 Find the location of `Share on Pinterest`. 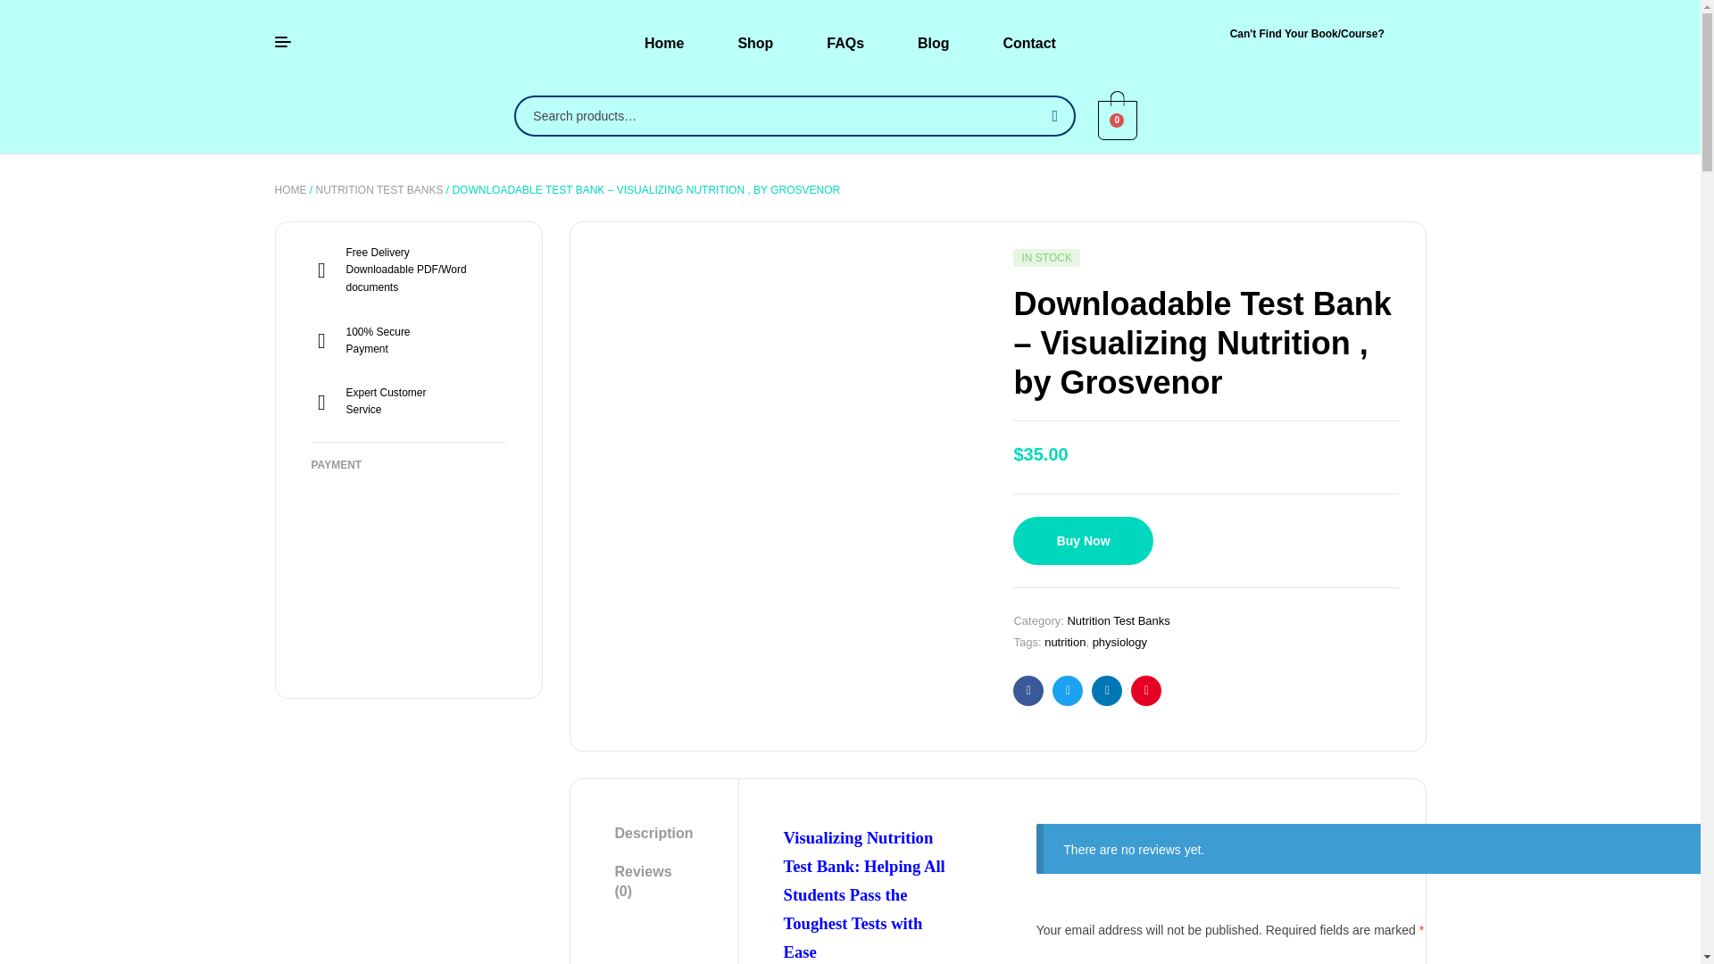

Share on Pinterest is located at coordinates (1146, 691).